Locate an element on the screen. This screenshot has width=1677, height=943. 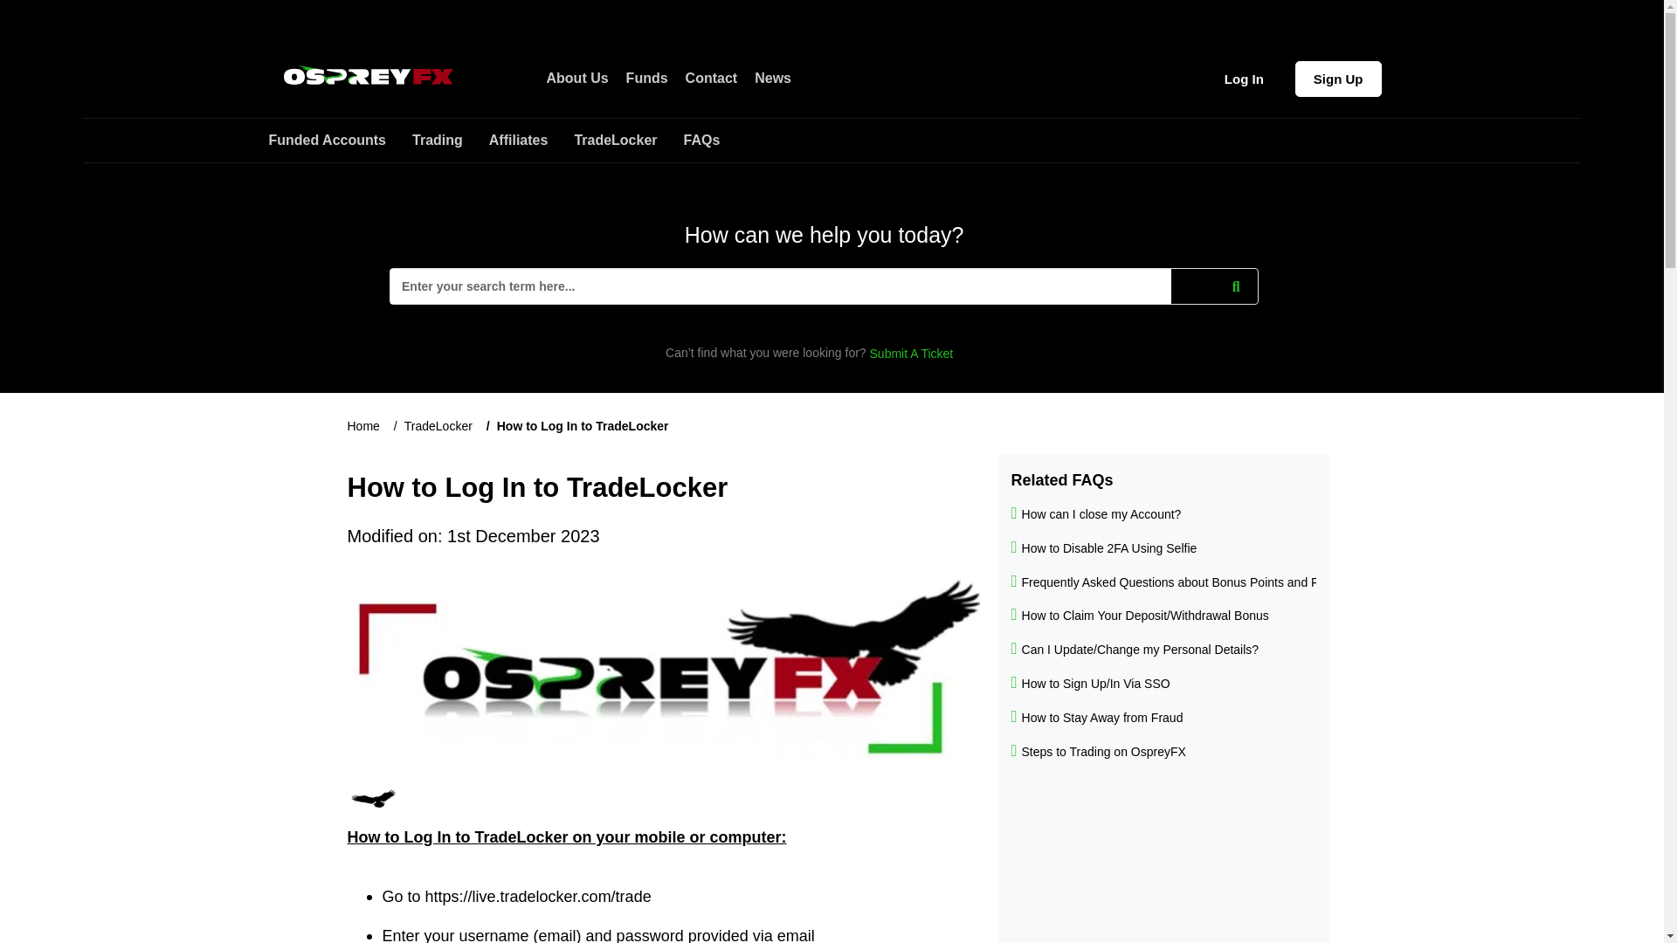
Trading is located at coordinates (451, 140).